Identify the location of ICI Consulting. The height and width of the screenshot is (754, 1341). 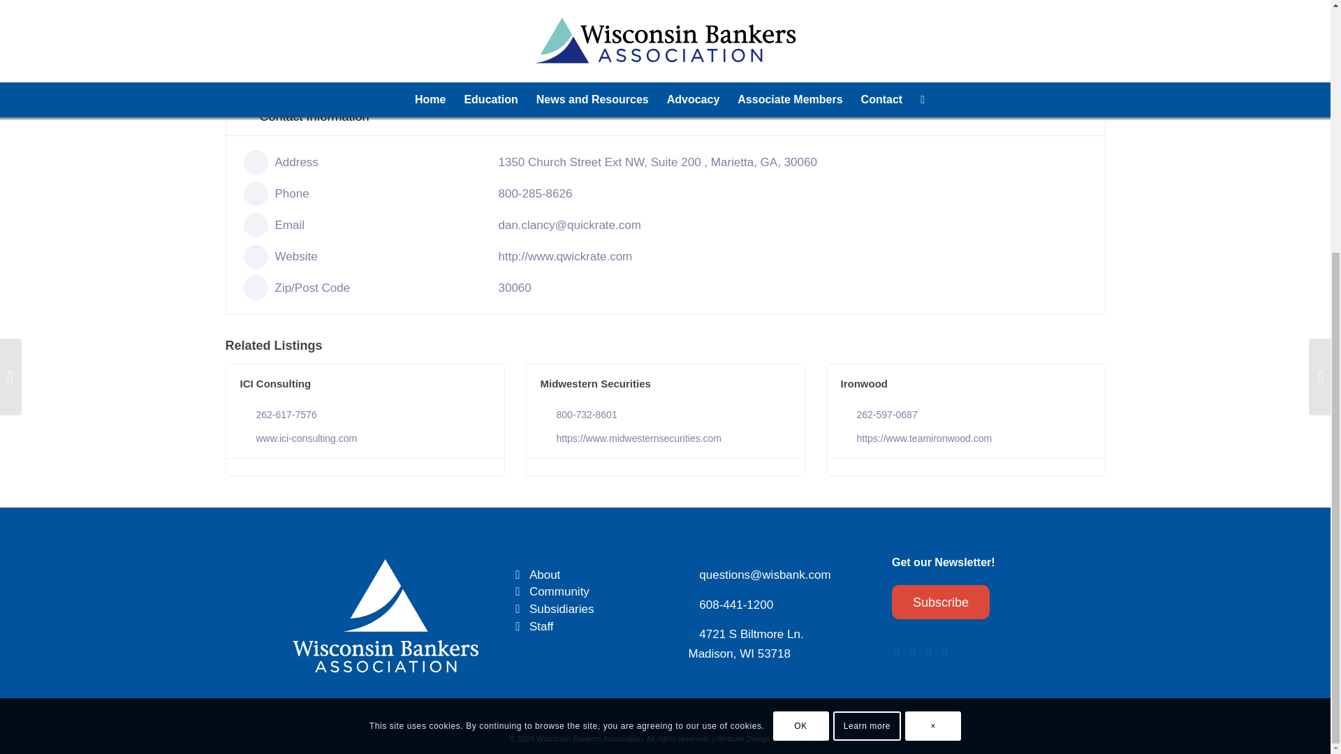
(275, 384).